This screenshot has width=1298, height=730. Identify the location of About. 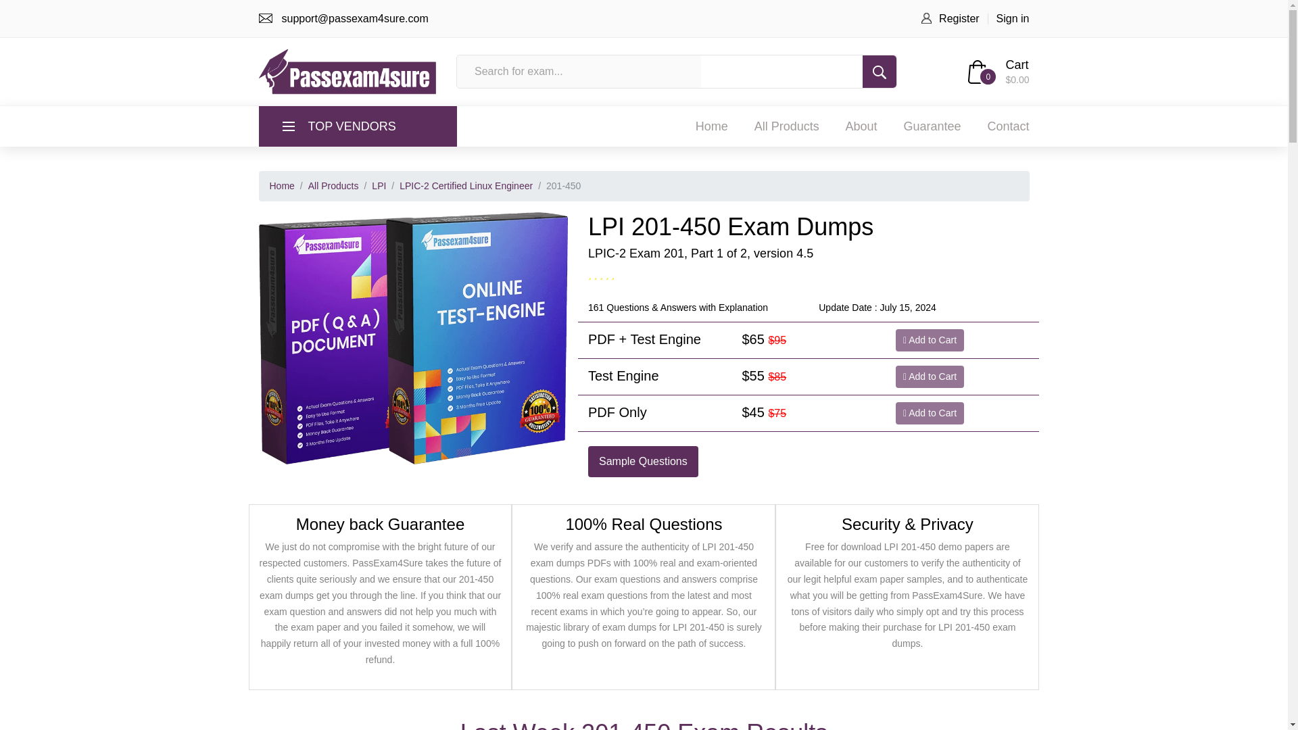
(861, 126).